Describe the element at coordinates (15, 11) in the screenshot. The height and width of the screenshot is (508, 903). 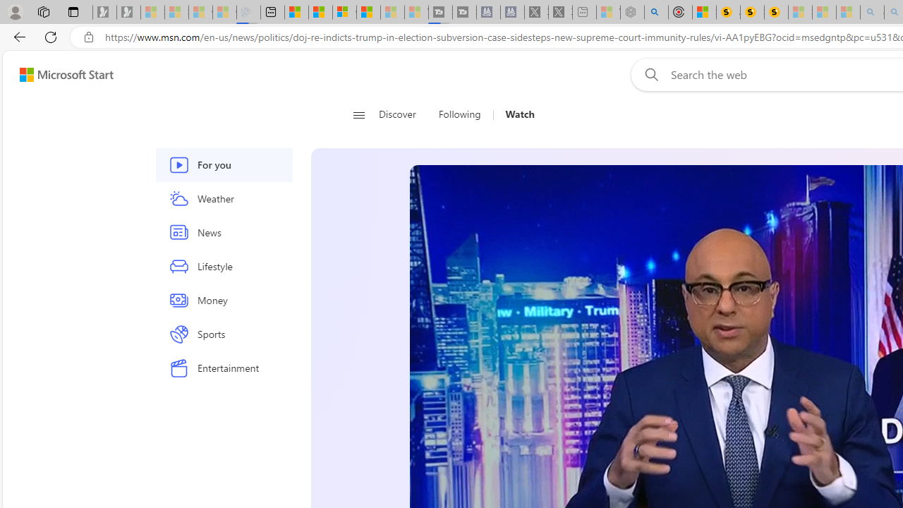
I see `Personal Profile` at that location.